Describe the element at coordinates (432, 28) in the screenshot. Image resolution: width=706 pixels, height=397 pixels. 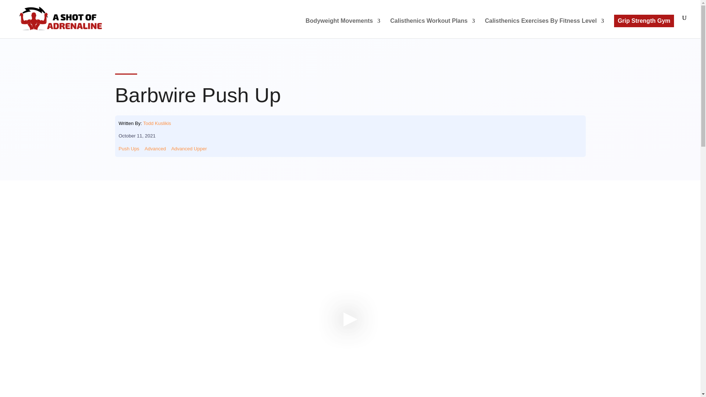
I see `Calisthenics Workout Plans` at that location.